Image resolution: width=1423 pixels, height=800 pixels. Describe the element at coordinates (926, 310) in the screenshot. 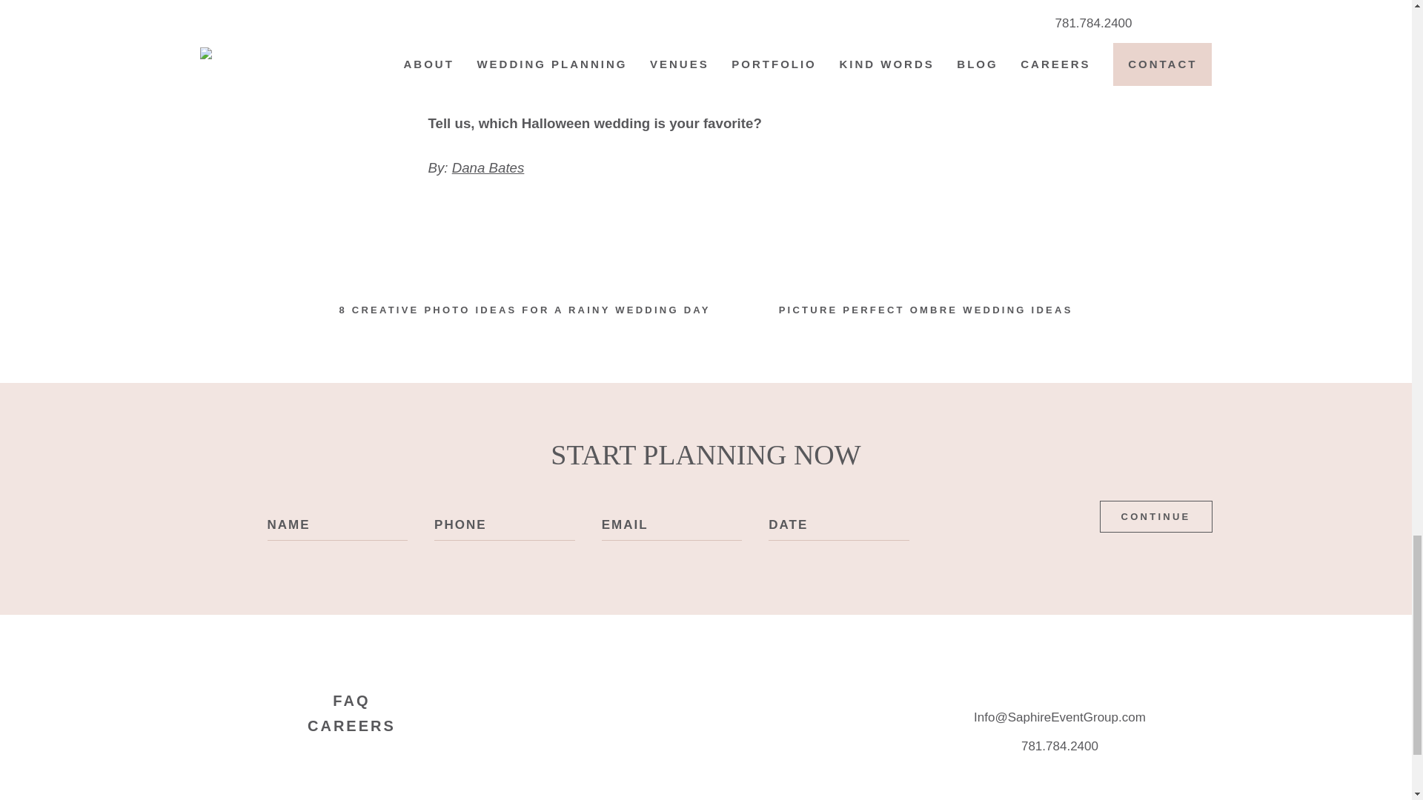

I see `PICTURE PERFECT OMBRE WEDDING IDEAS` at that location.